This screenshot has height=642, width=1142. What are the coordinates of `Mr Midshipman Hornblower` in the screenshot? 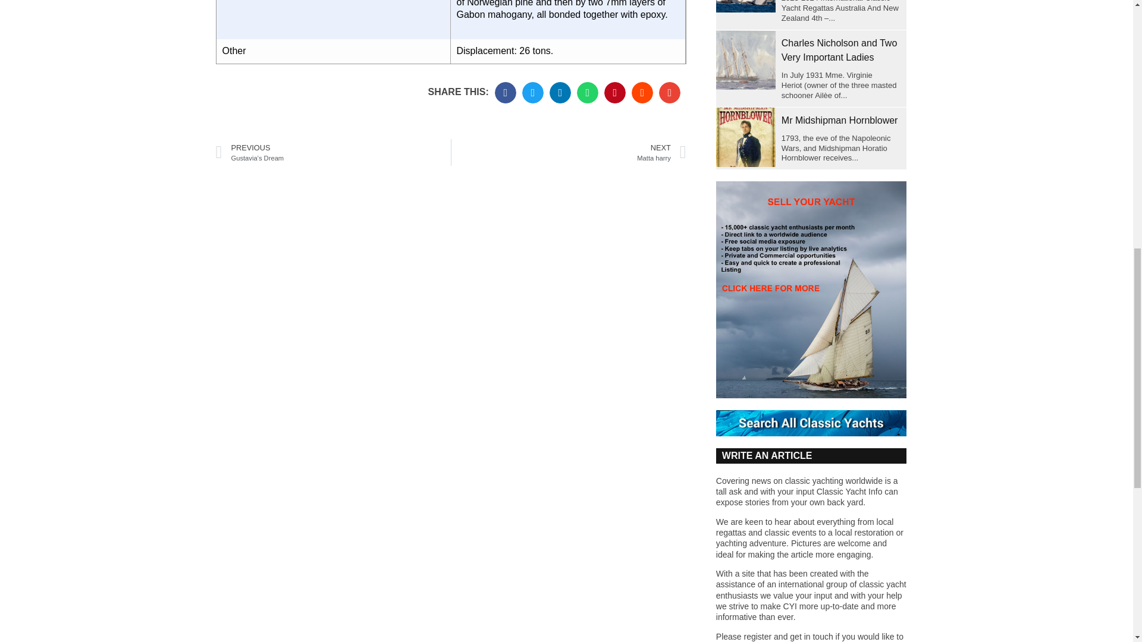 It's located at (745, 137).